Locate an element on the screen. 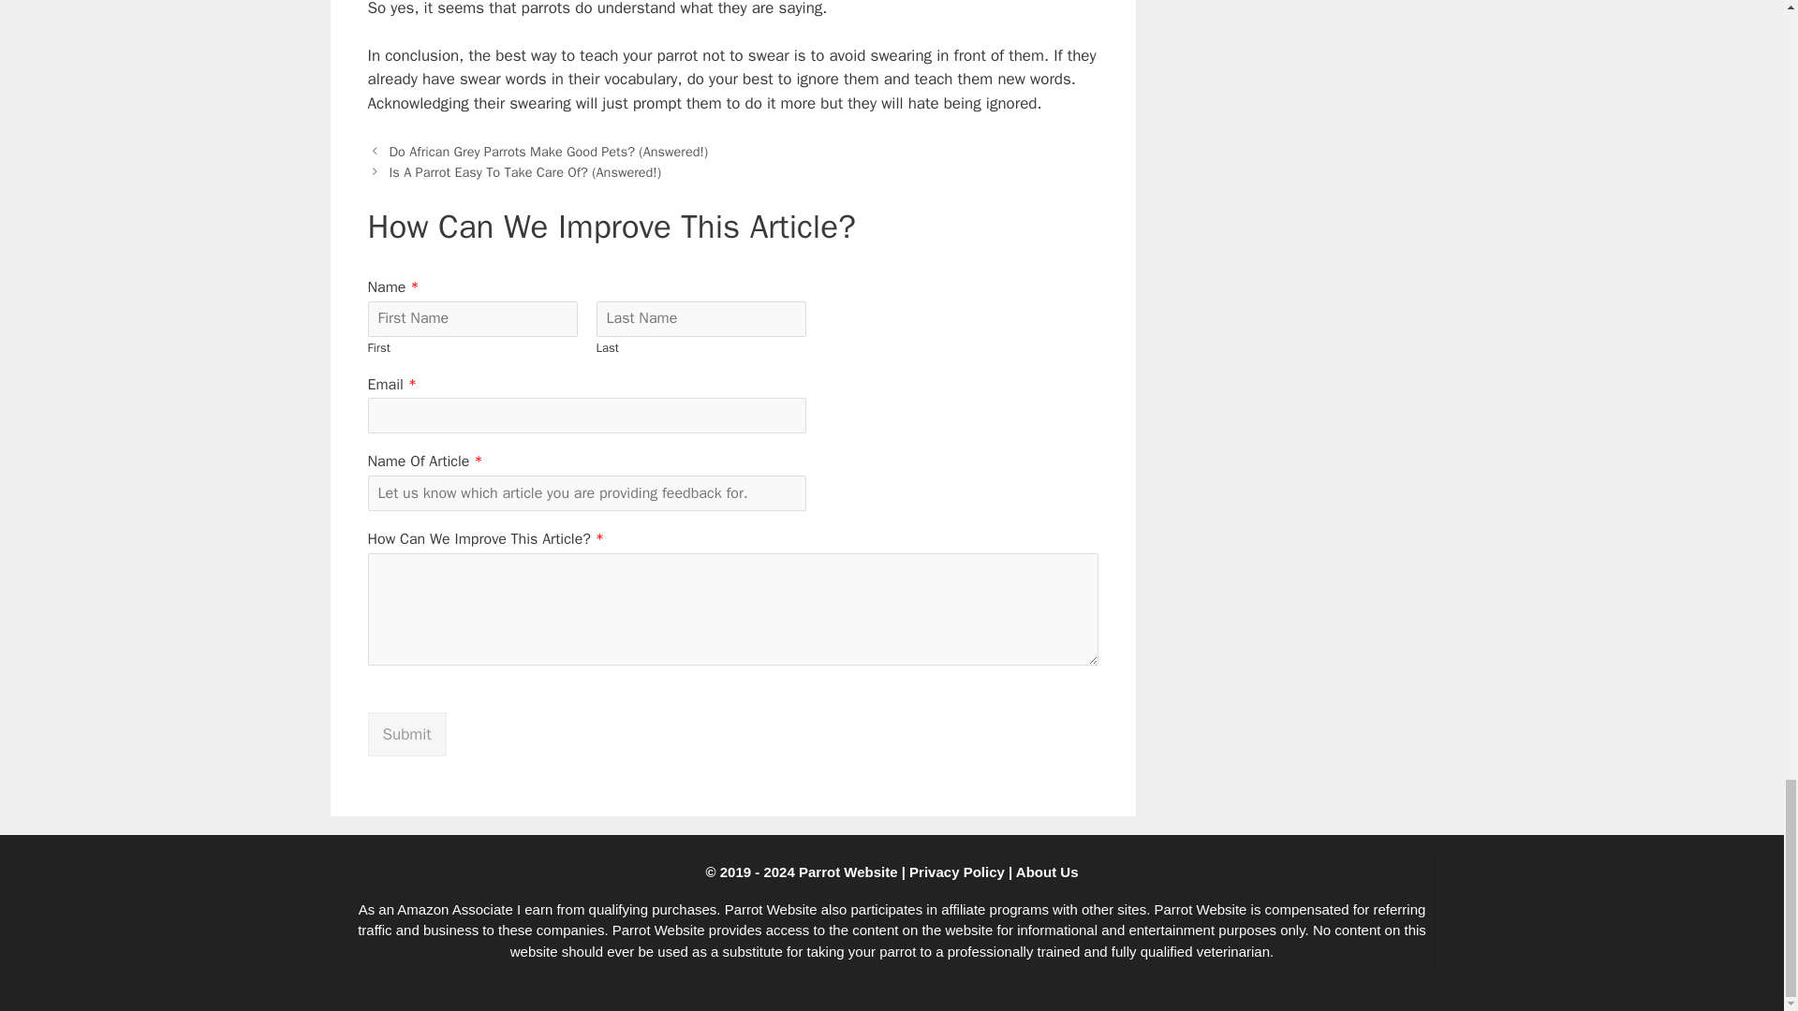  Privacy Policy is located at coordinates (957, 872).